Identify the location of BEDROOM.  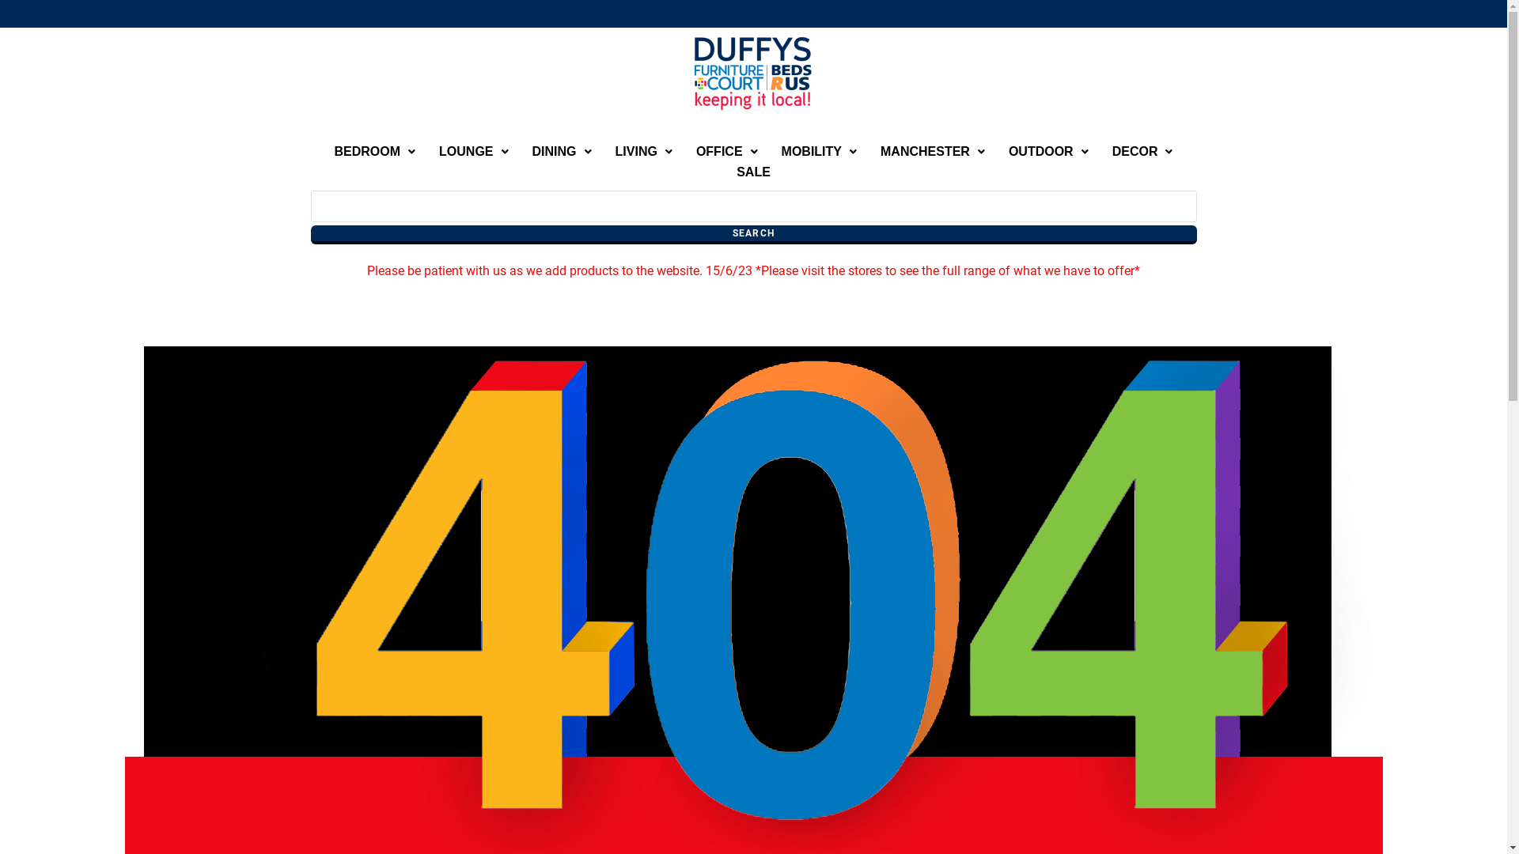
(375, 152).